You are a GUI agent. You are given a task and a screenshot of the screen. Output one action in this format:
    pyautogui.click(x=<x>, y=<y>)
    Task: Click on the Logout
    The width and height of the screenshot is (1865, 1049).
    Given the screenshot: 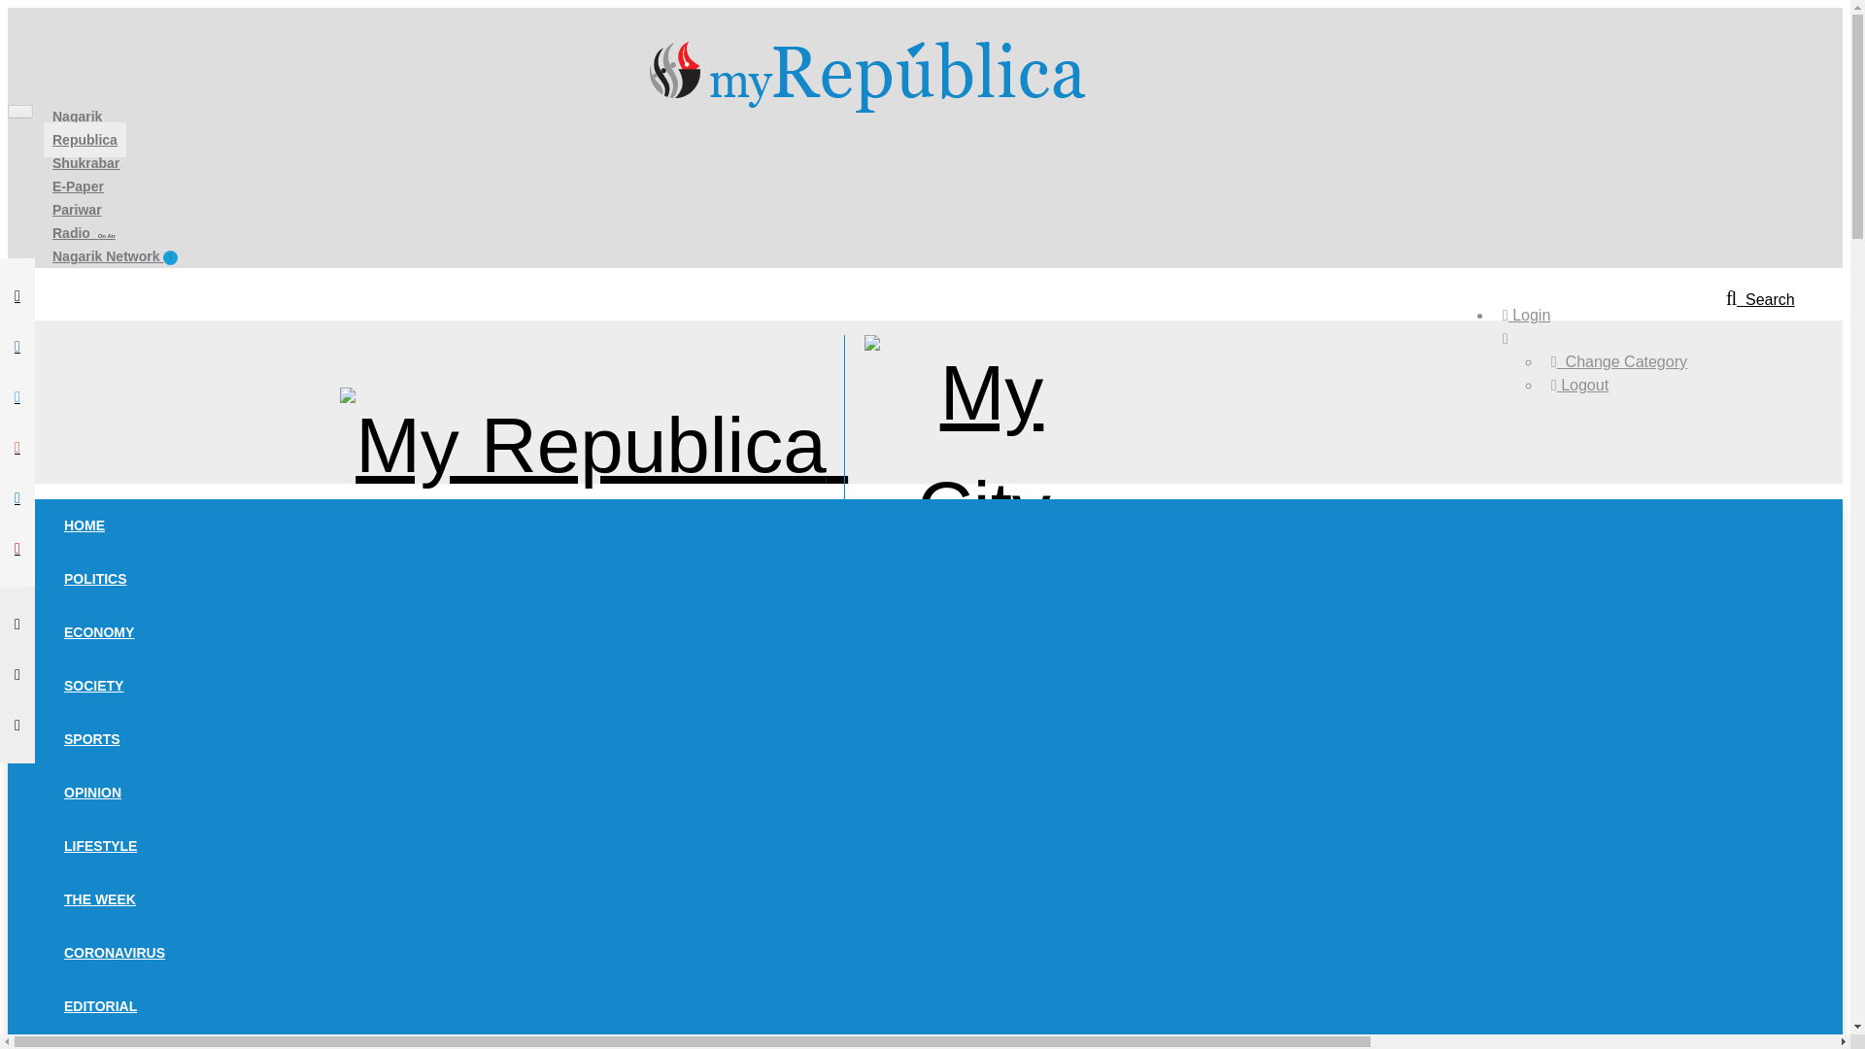 What is the action you would take?
    pyautogui.click(x=1579, y=385)
    